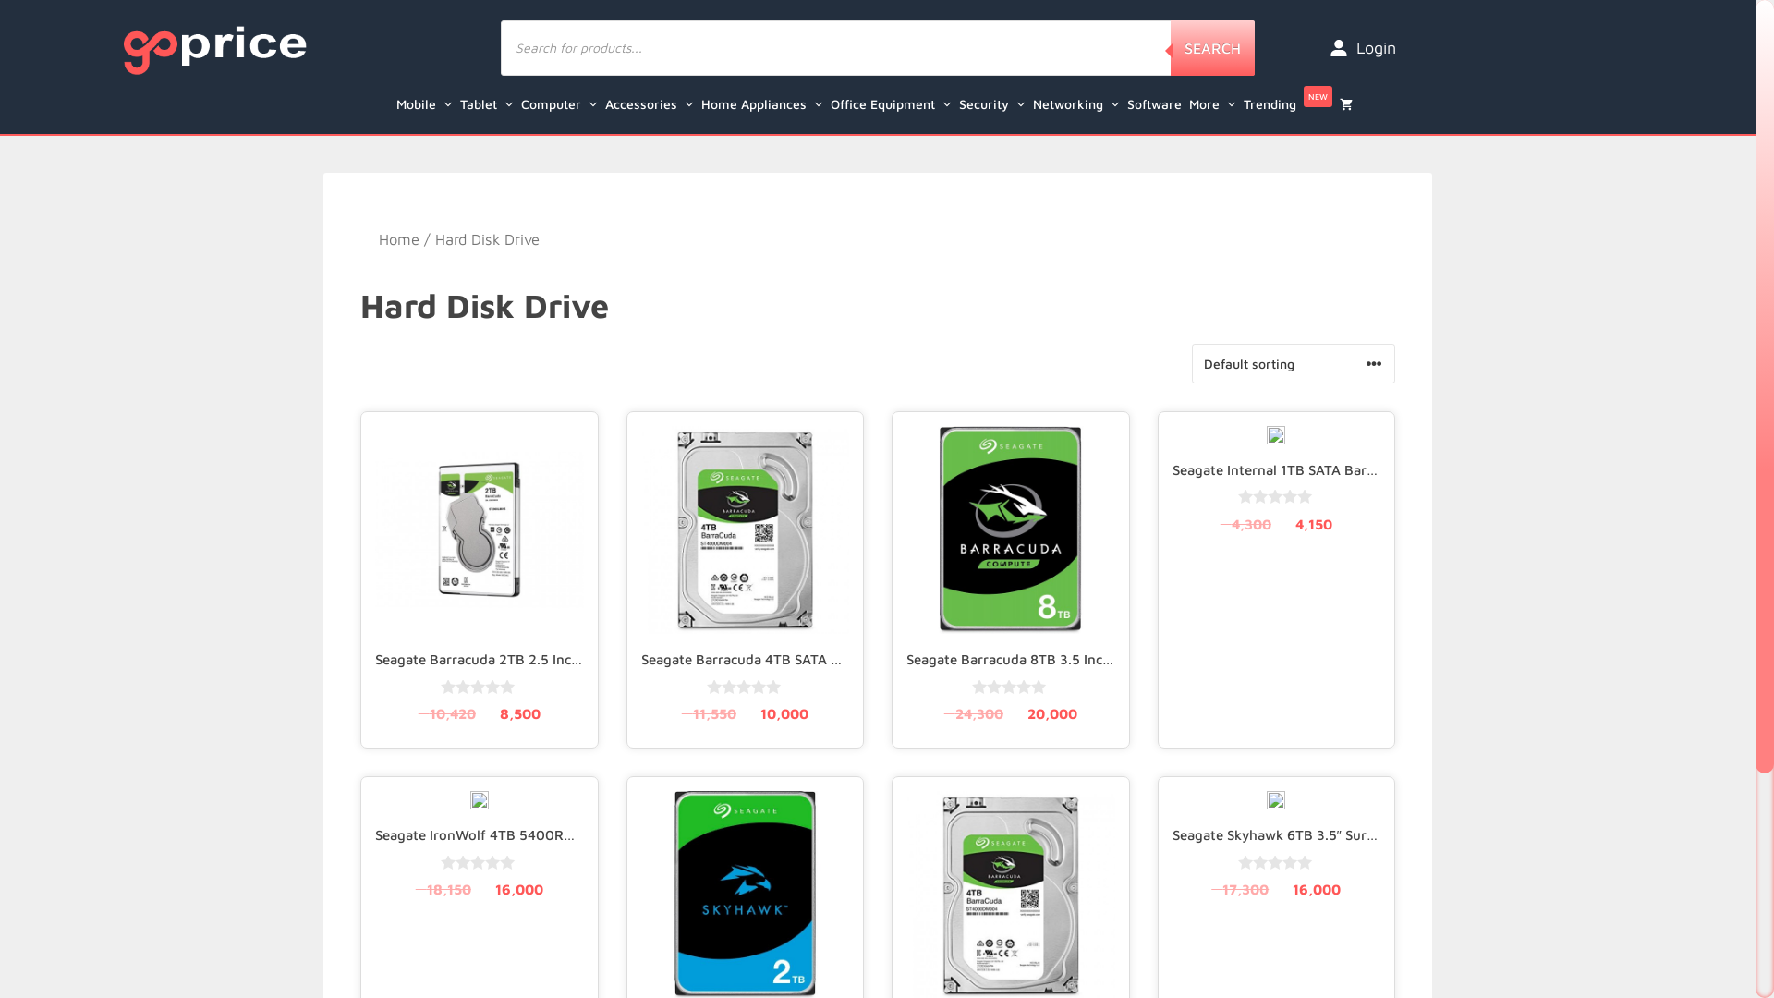  I want to click on View your shopping cart, so click(1350, 104).